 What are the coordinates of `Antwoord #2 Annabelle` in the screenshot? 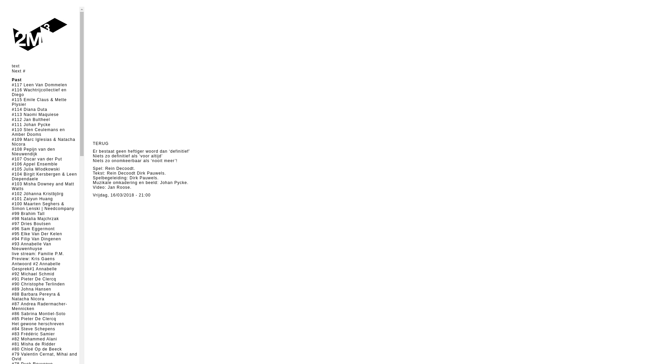 It's located at (36, 264).